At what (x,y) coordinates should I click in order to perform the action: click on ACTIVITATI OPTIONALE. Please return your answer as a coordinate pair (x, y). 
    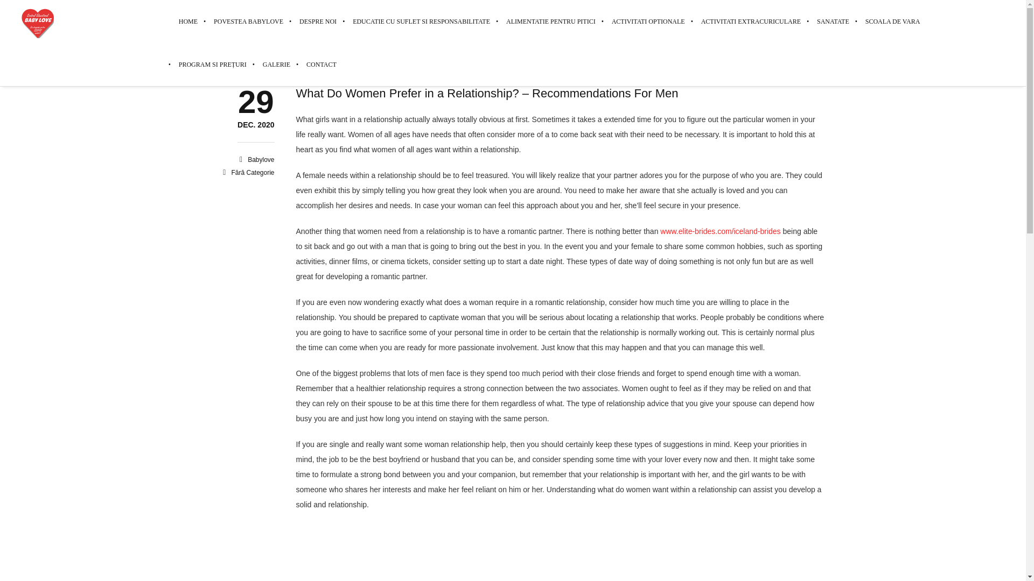
    Looking at the image, I should click on (648, 22).